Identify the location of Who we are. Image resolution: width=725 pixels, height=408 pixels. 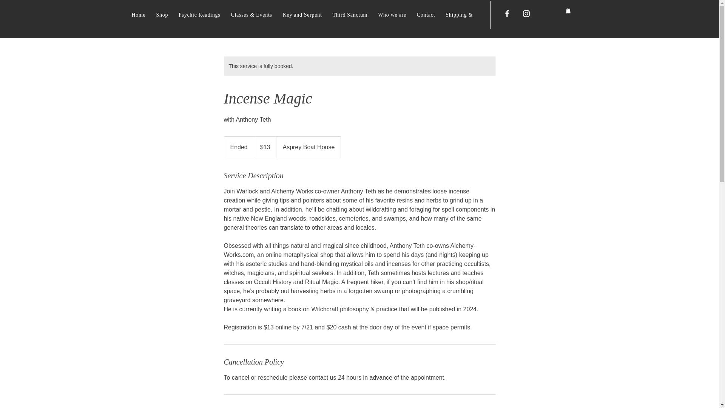
(392, 14).